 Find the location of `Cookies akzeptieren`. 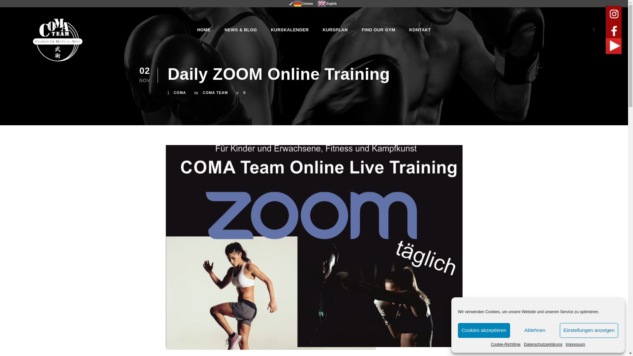

Cookies akzeptieren is located at coordinates (484, 330).